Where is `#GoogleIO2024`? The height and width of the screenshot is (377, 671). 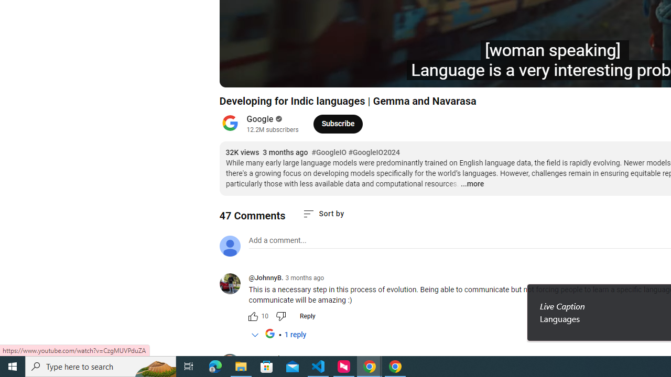 #GoogleIO2024 is located at coordinates (374, 153).